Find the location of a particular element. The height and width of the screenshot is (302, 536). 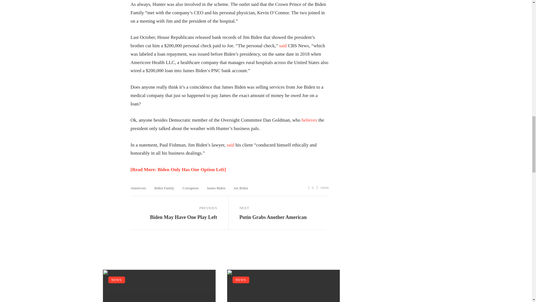

said is located at coordinates (283, 46).